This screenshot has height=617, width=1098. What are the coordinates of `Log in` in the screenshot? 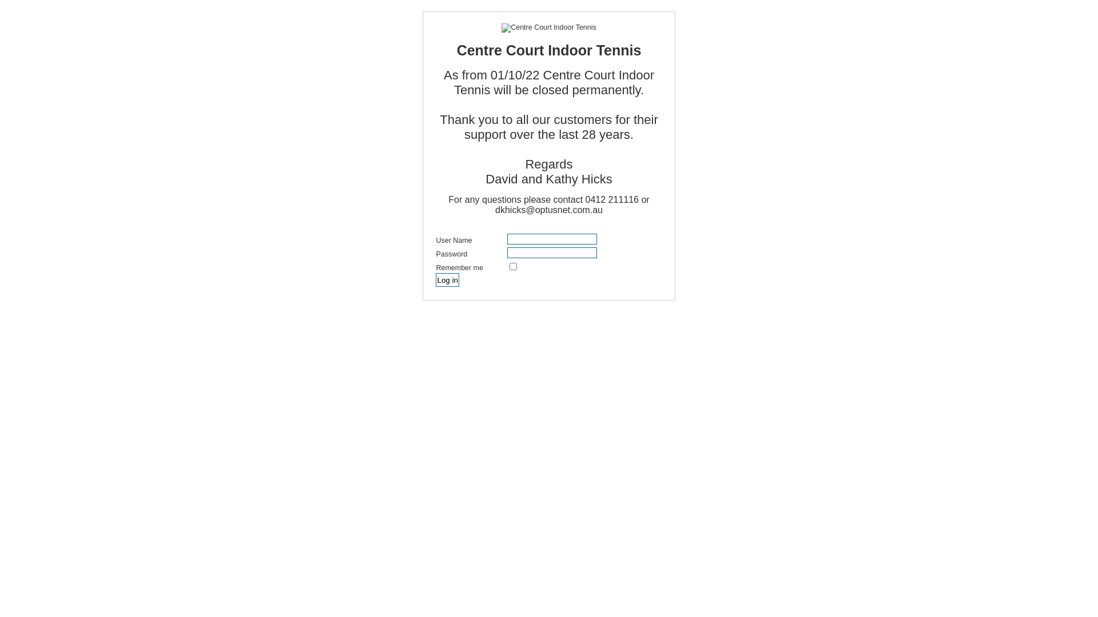 It's located at (447, 280).